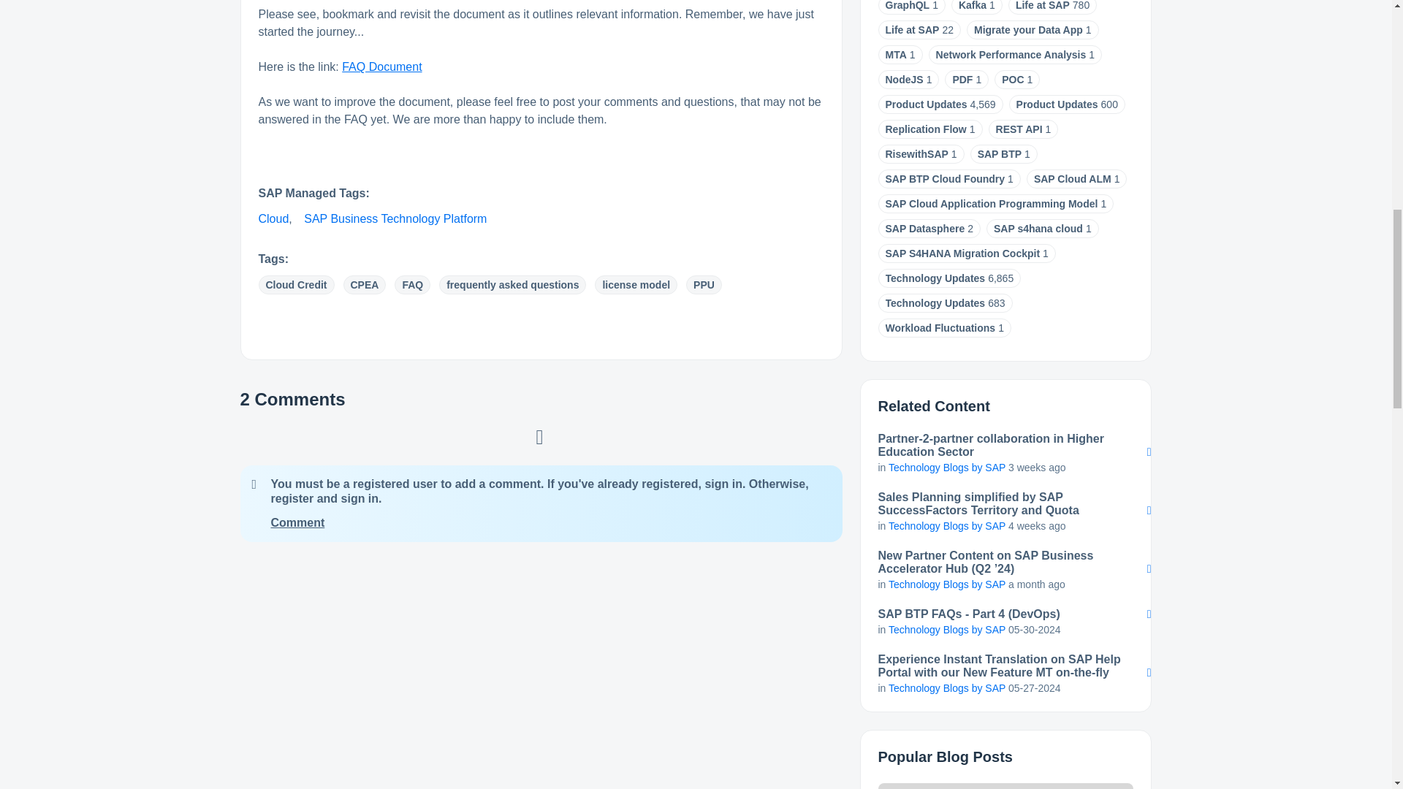 This screenshot has width=1403, height=789. Describe the element at coordinates (365, 284) in the screenshot. I see `CPEA` at that location.